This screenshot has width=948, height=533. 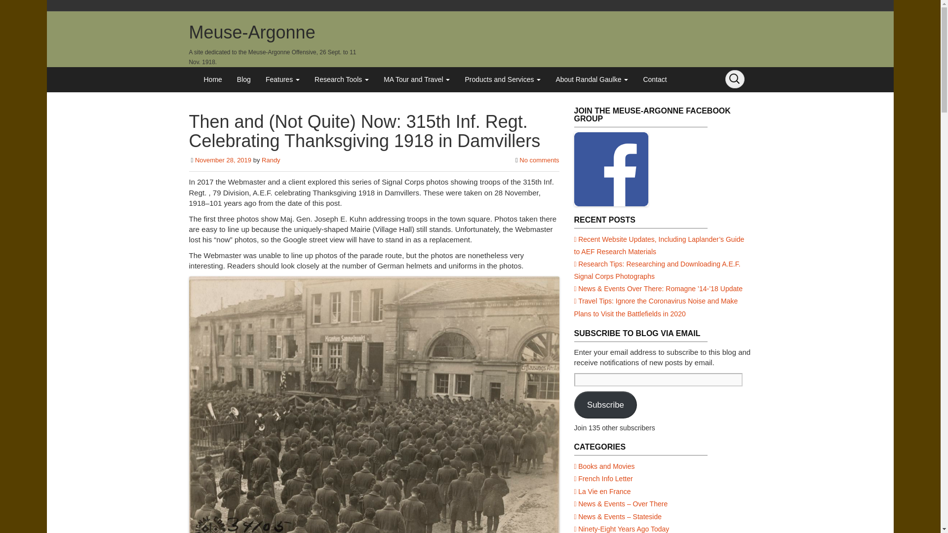 I want to click on Meuse-Argonne, so click(x=252, y=33).